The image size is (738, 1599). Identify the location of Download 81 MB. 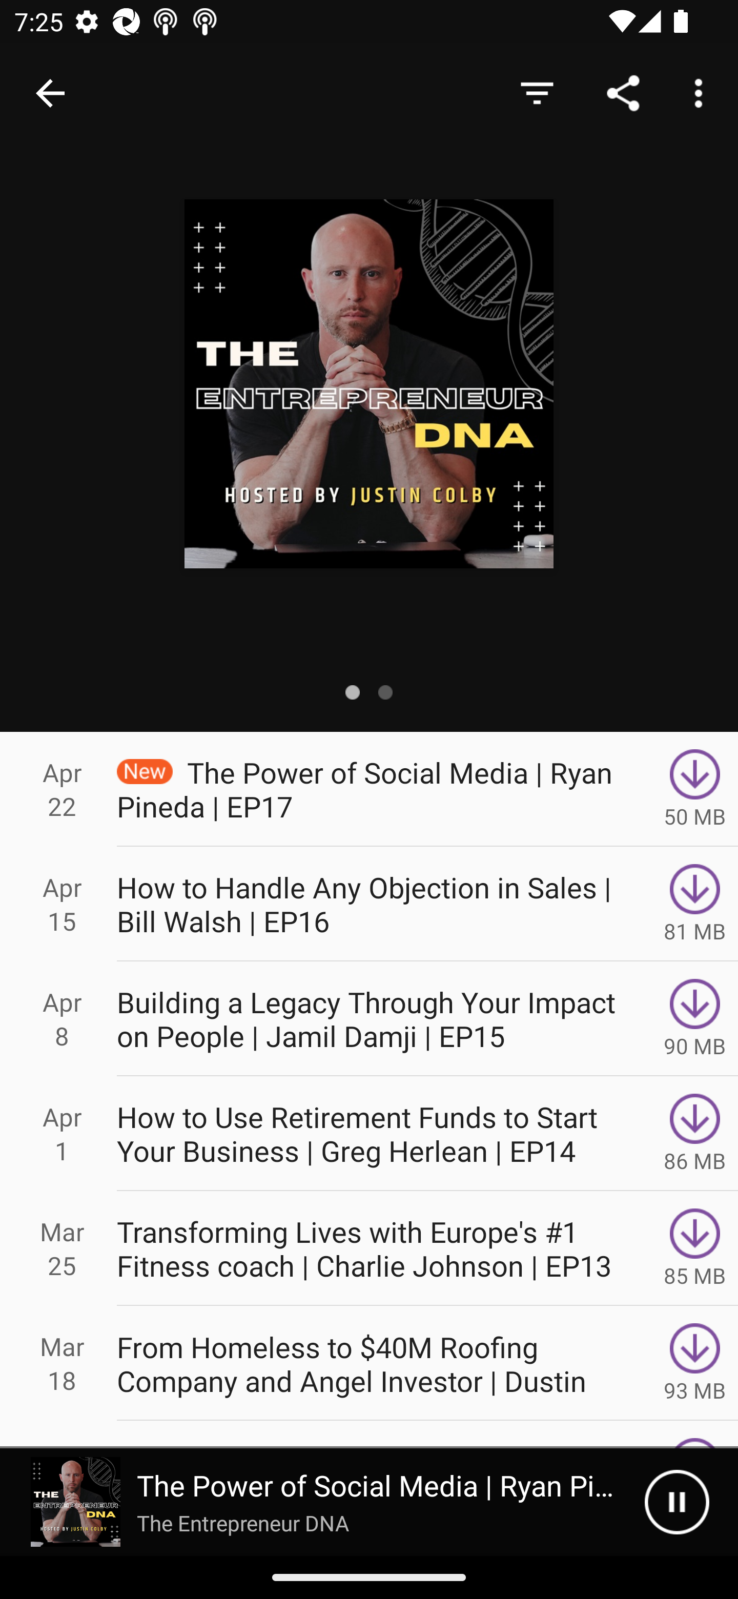
(695, 903).